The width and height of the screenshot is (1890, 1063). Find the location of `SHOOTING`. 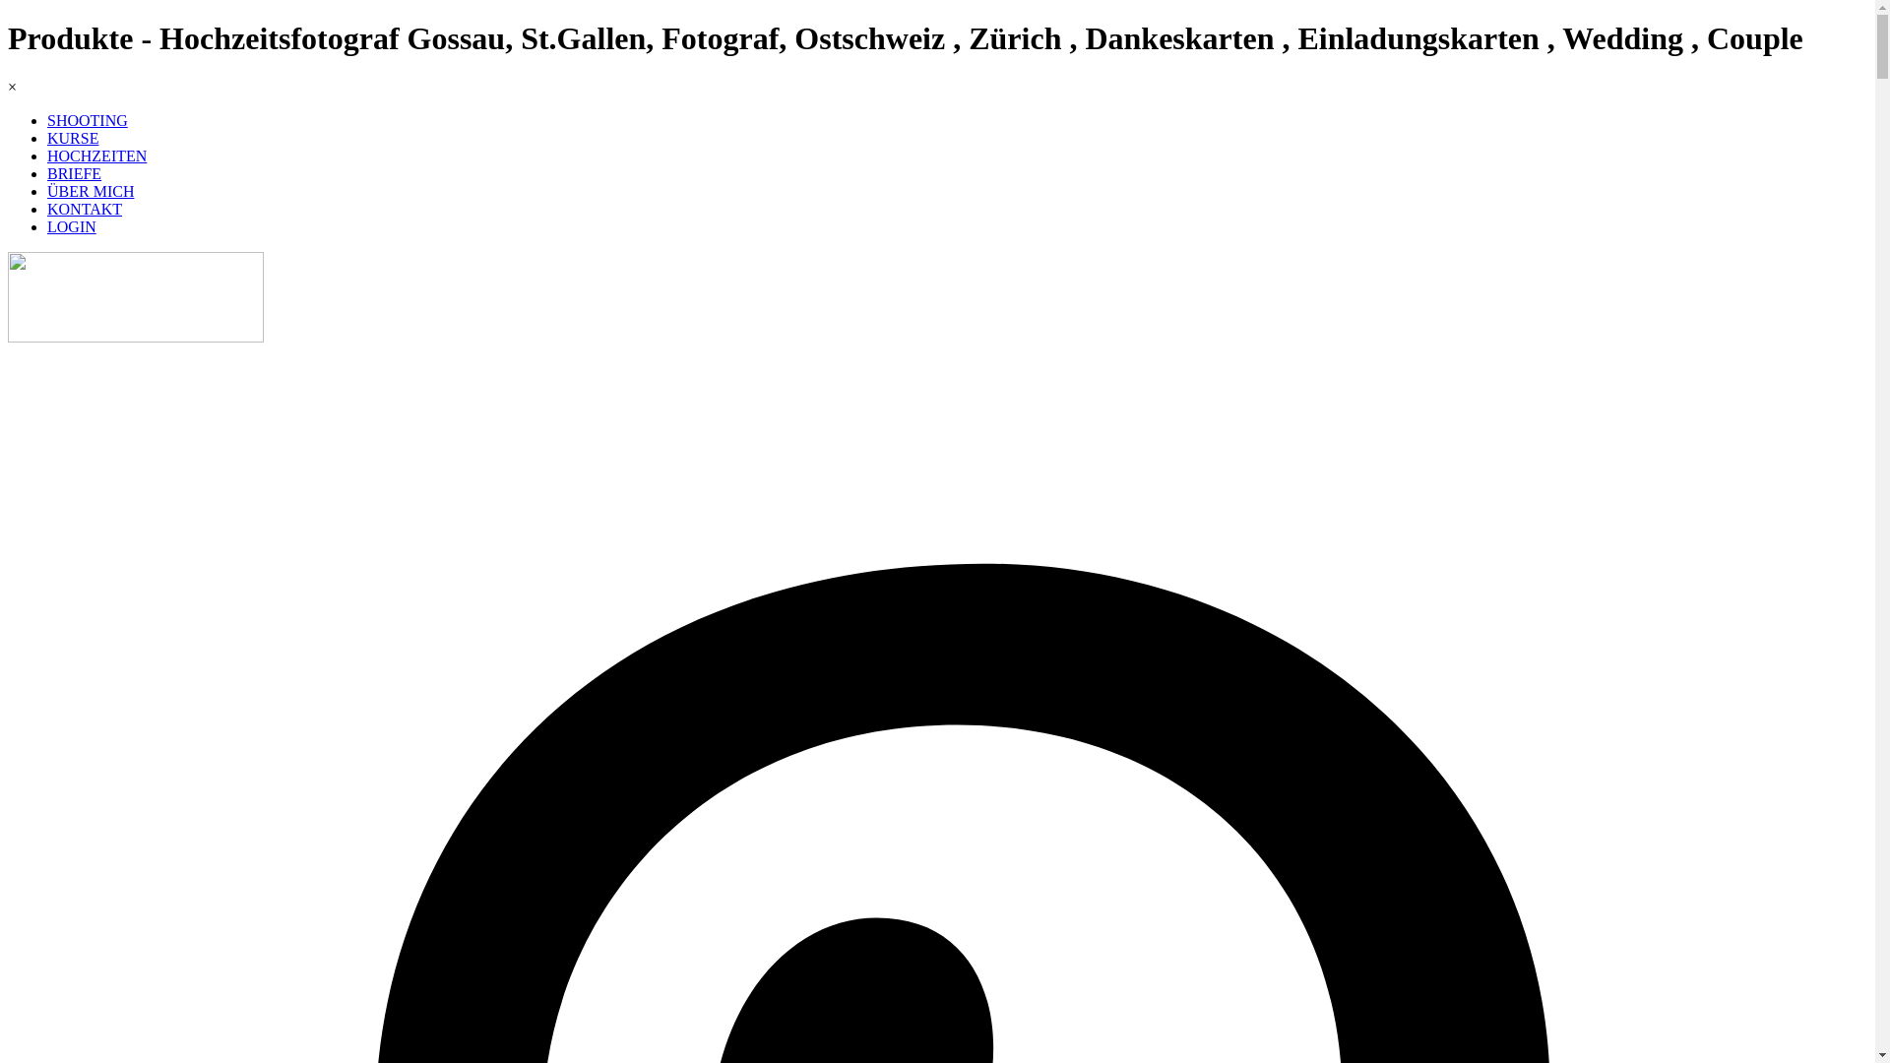

SHOOTING is located at coordinates (88, 120).